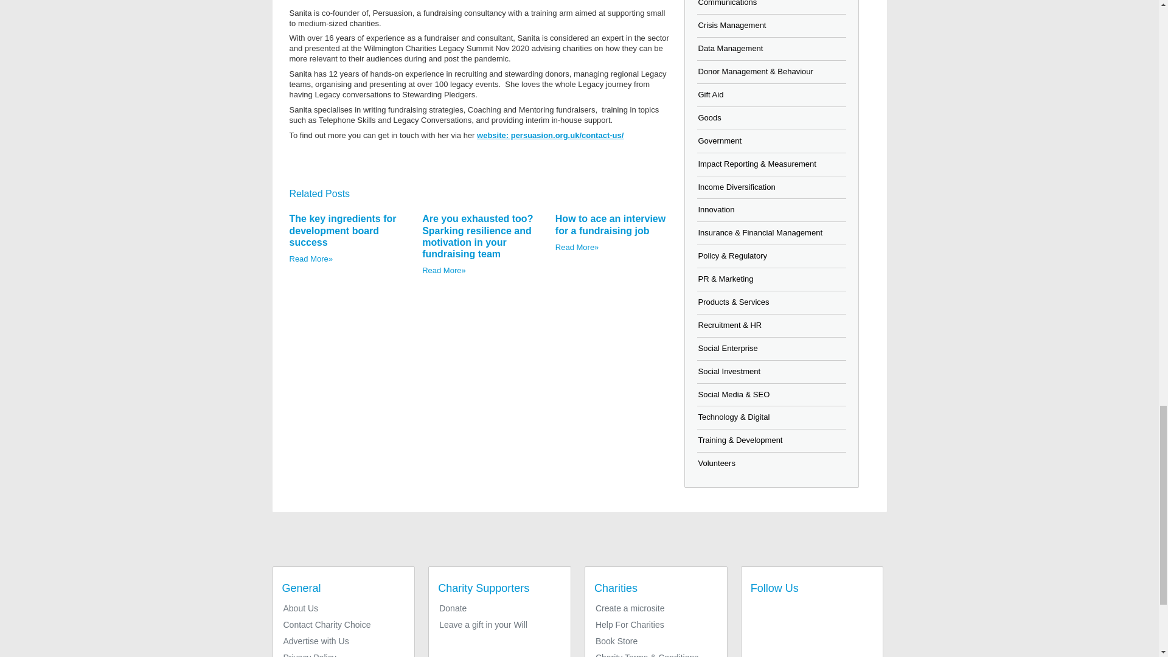  I want to click on How to ace an interview for a fundraising job, so click(611, 224).